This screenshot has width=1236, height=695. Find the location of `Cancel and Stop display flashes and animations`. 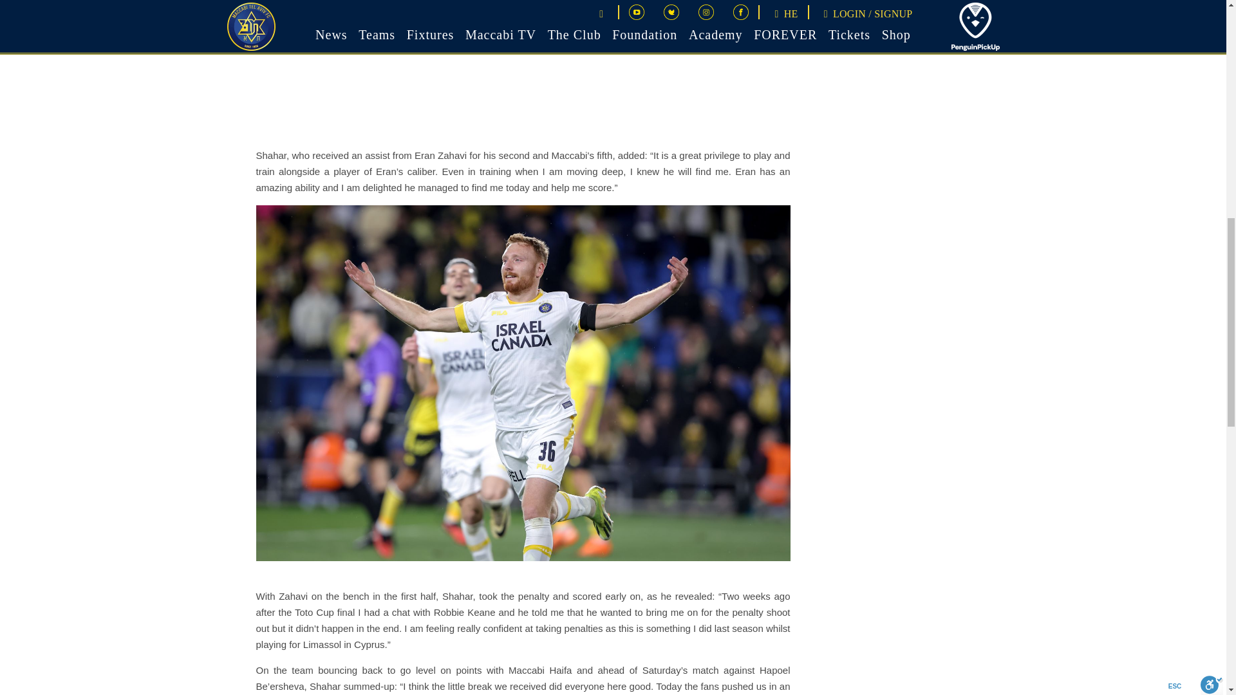

Cancel and Stop display flashes and animations is located at coordinates (113, 28).